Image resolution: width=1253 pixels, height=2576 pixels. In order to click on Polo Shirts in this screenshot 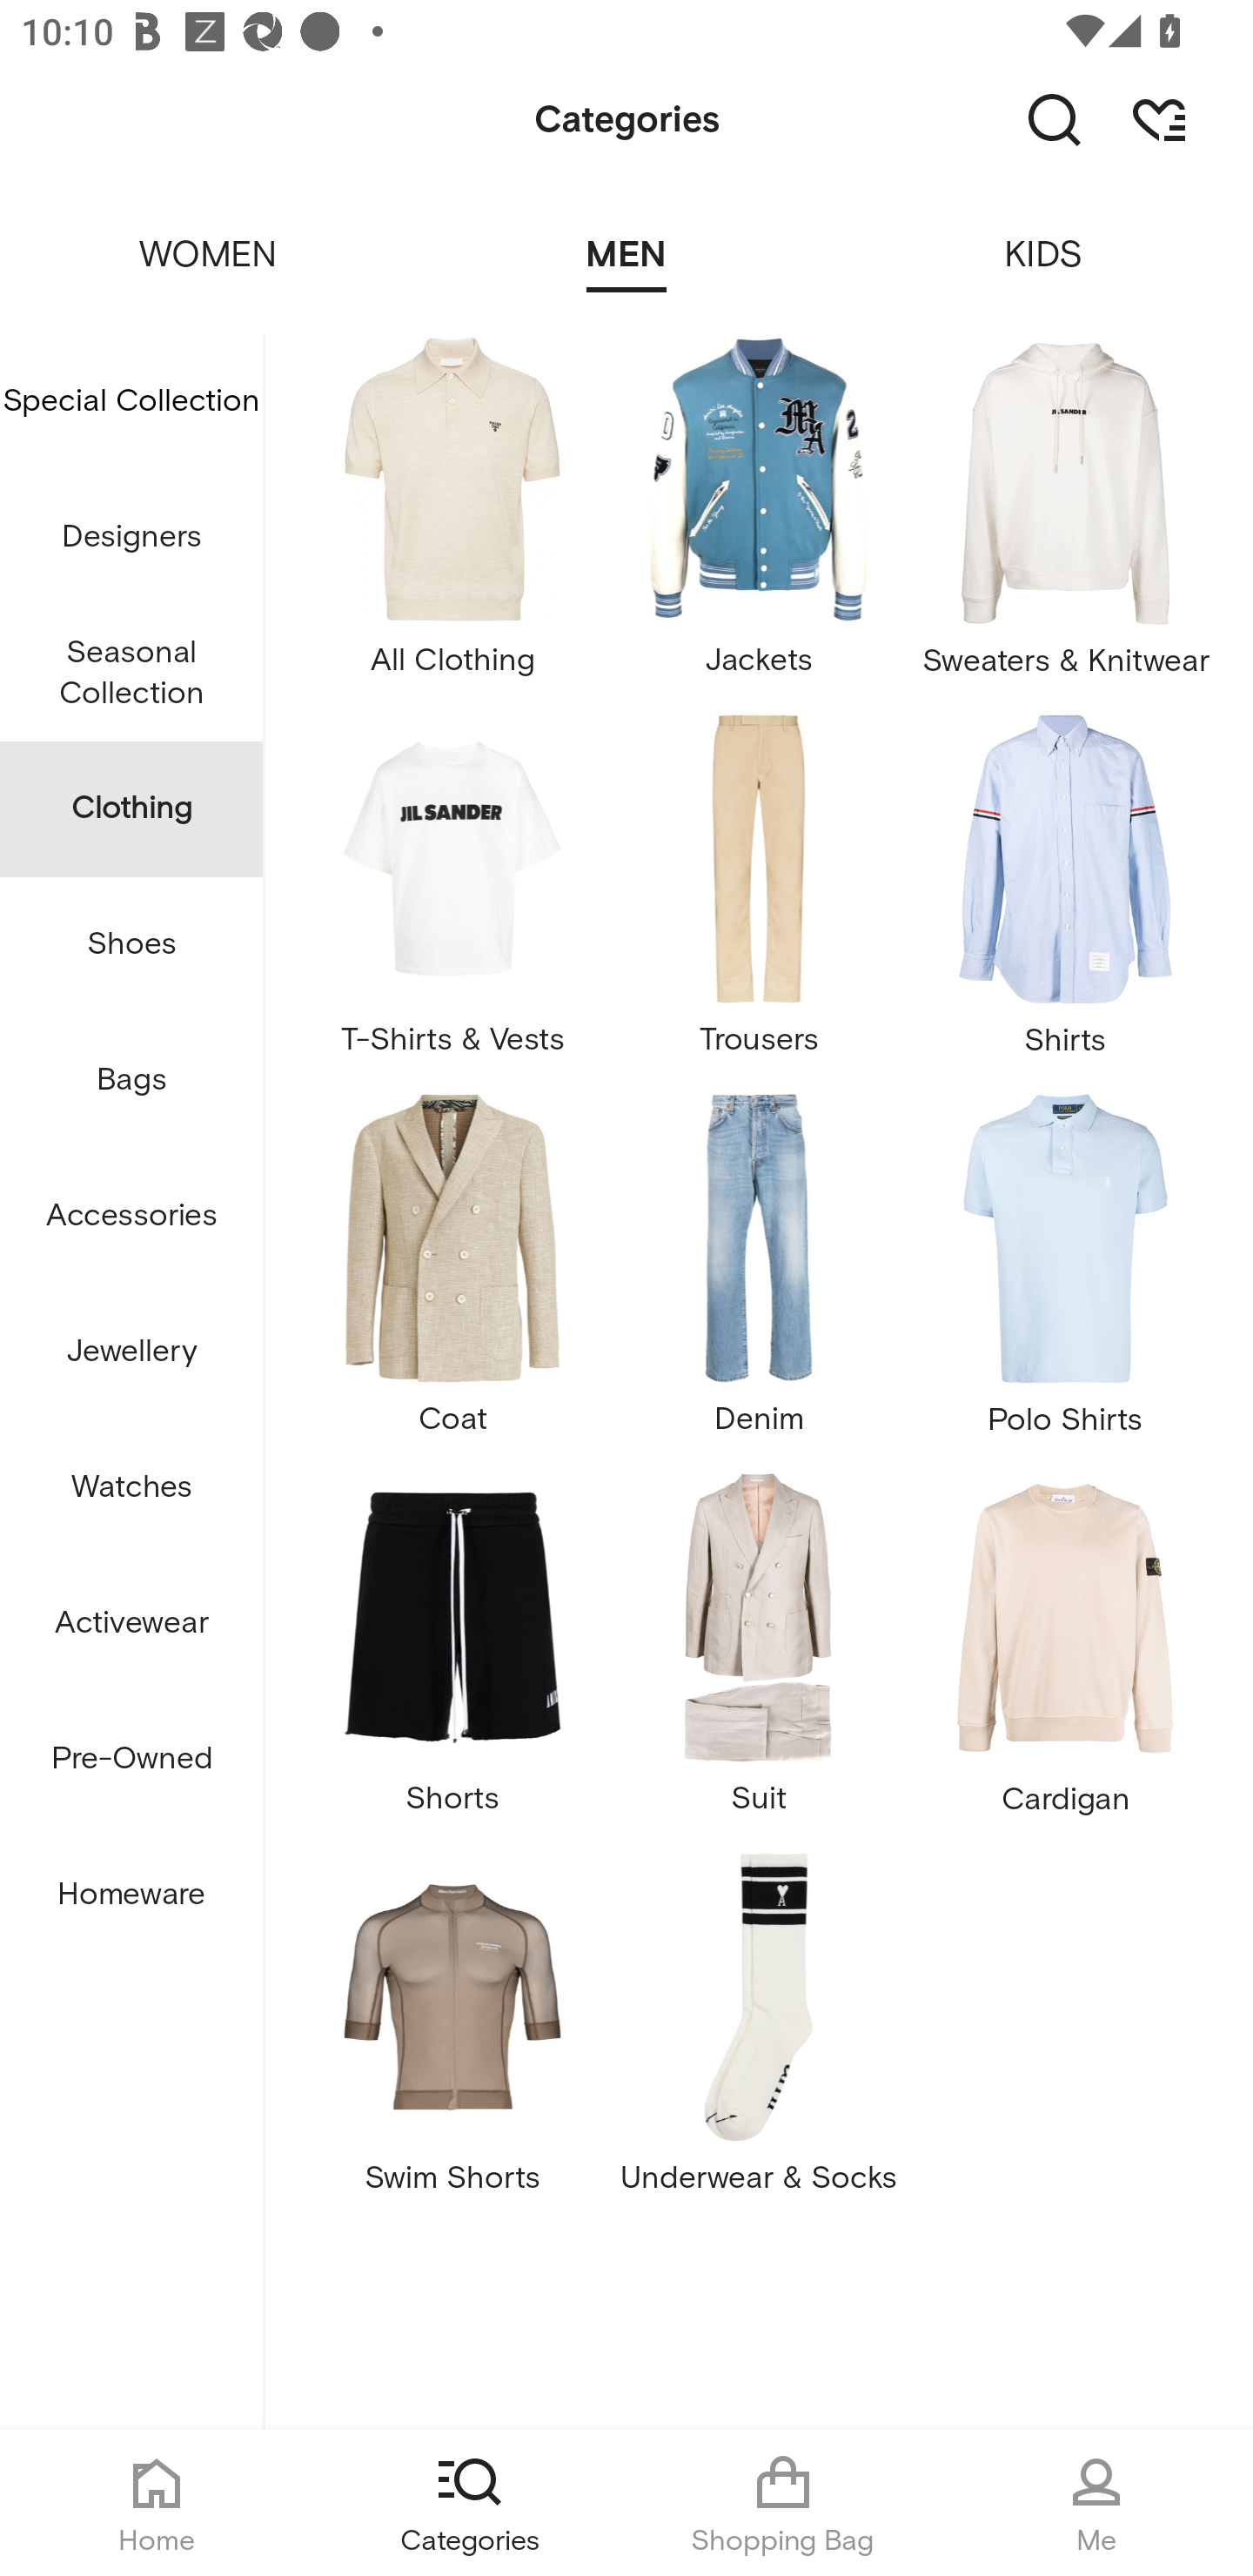, I will do `click(1065, 1275)`.